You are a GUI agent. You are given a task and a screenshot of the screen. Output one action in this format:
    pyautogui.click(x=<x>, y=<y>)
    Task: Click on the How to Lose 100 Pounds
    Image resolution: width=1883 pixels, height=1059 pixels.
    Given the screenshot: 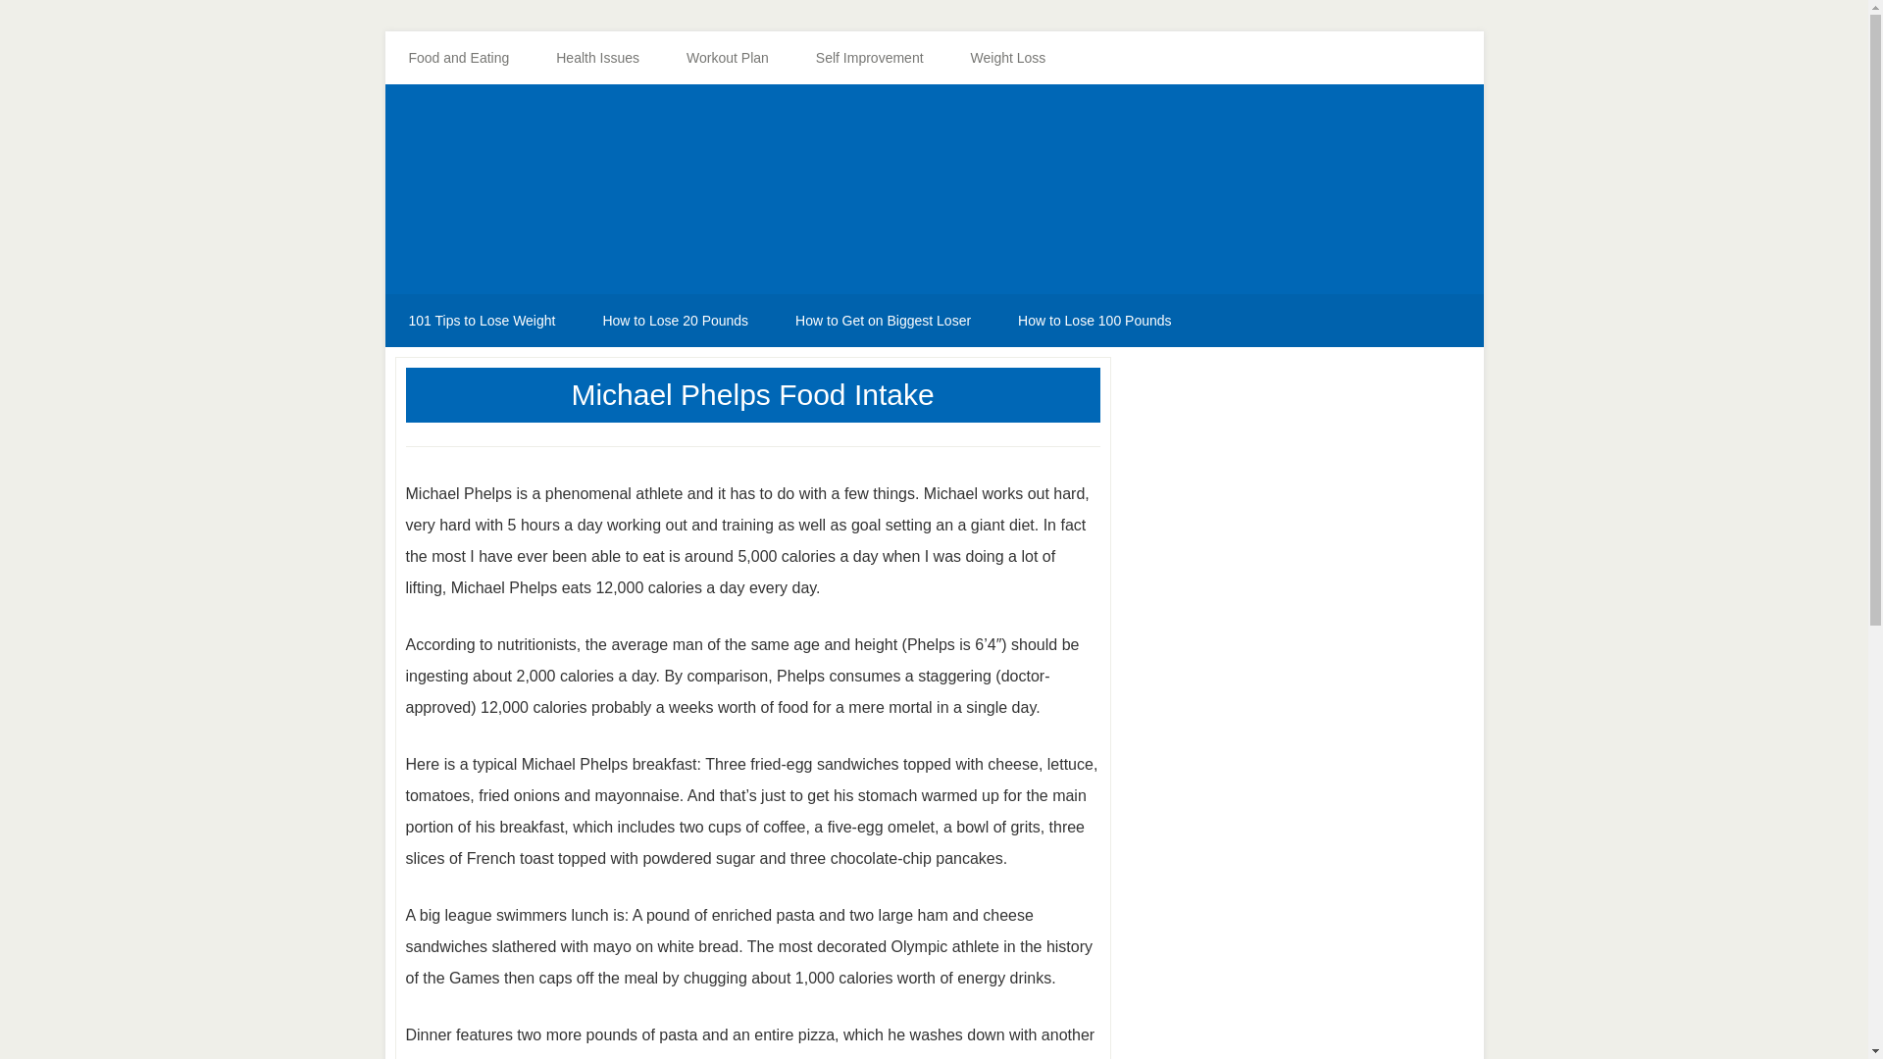 What is the action you would take?
    pyautogui.click(x=1094, y=321)
    